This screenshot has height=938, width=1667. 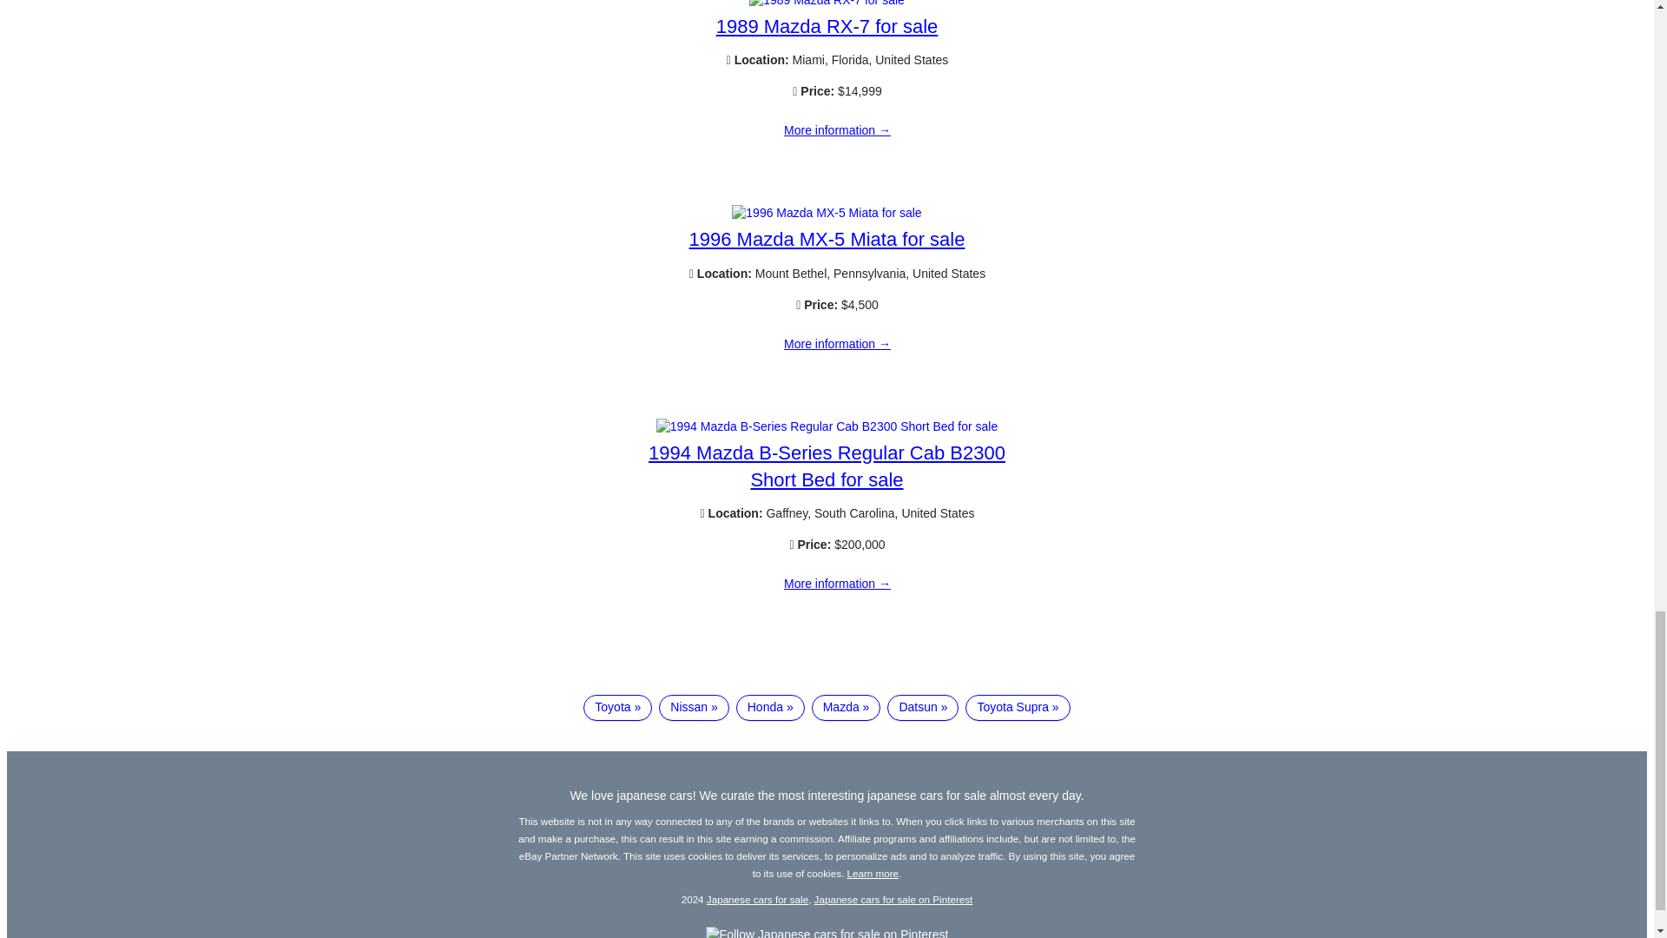 What do you see at coordinates (922, 708) in the screenshot?
I see `Datsun` at bounding box center [922, 708].